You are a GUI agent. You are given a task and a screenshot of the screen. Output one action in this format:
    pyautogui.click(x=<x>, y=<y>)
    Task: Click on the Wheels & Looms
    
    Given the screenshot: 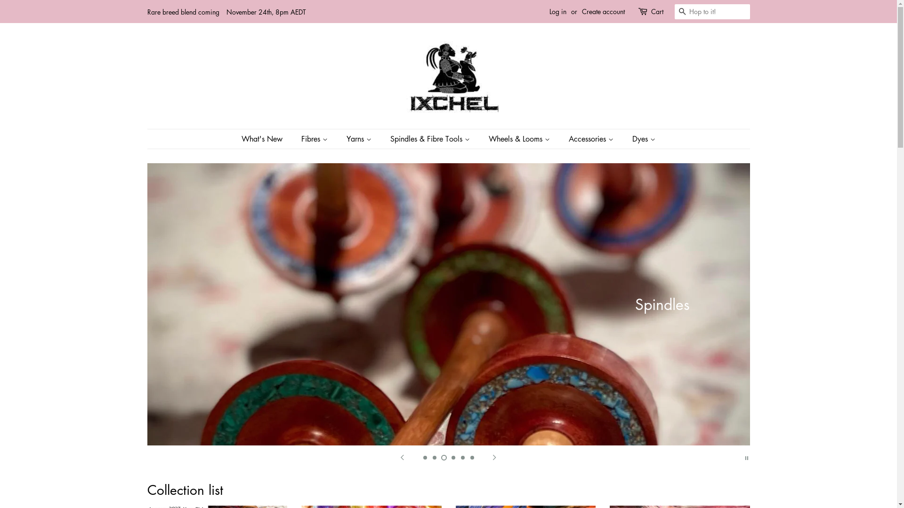 What is the action you would take?
    pyautogui.click(x=521, y=139)
    